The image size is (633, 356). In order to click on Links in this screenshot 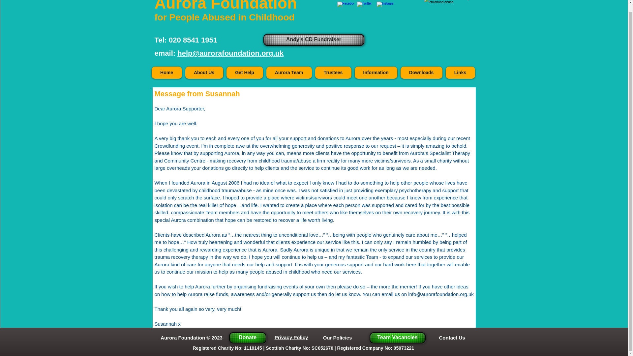, I will do `click(460, 73)`.